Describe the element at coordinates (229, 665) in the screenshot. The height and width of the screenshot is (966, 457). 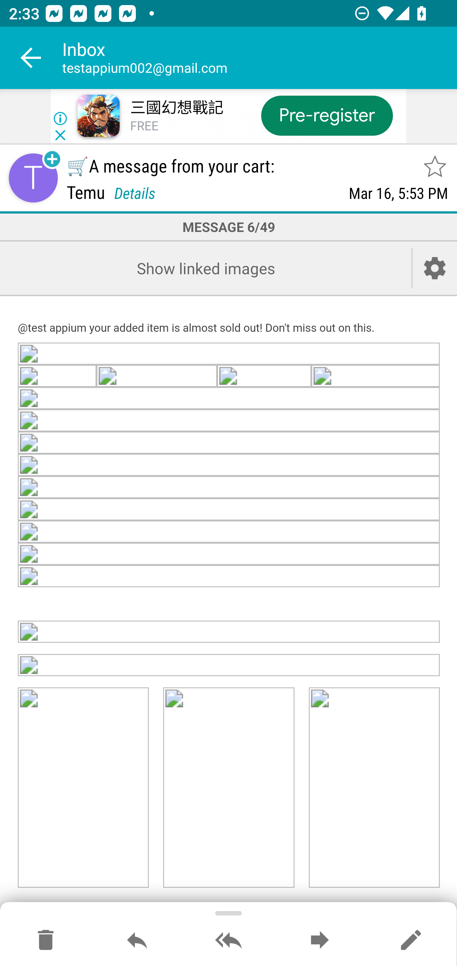
I see `mbs_landing_goods` at that location.